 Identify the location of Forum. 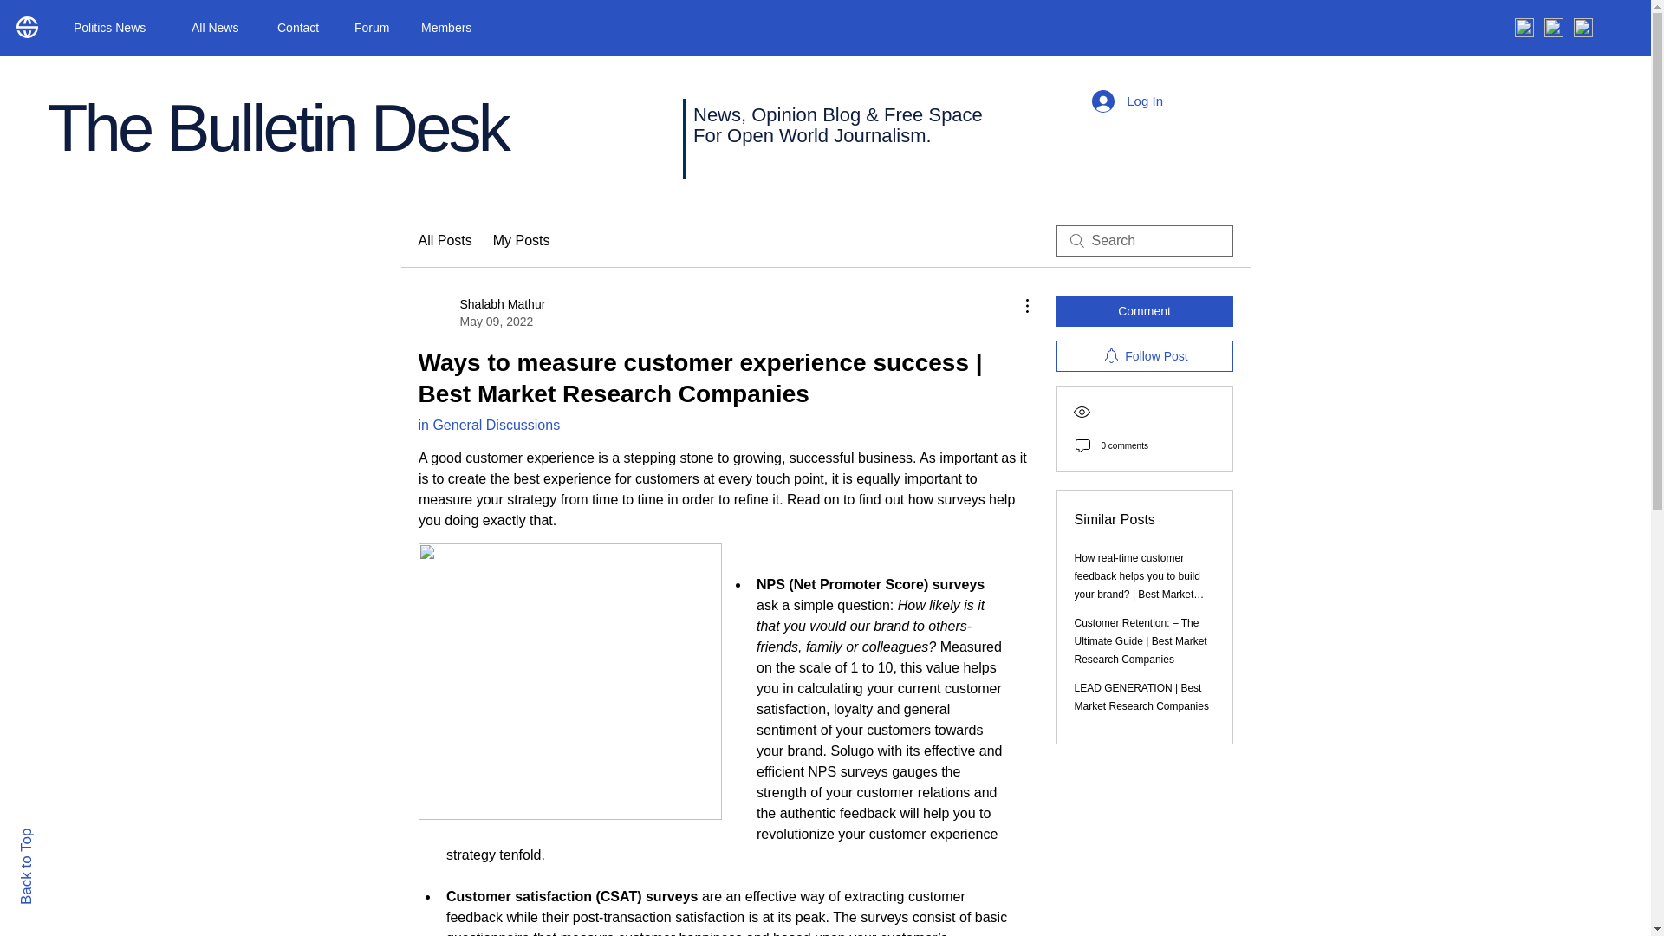
(374, 28).